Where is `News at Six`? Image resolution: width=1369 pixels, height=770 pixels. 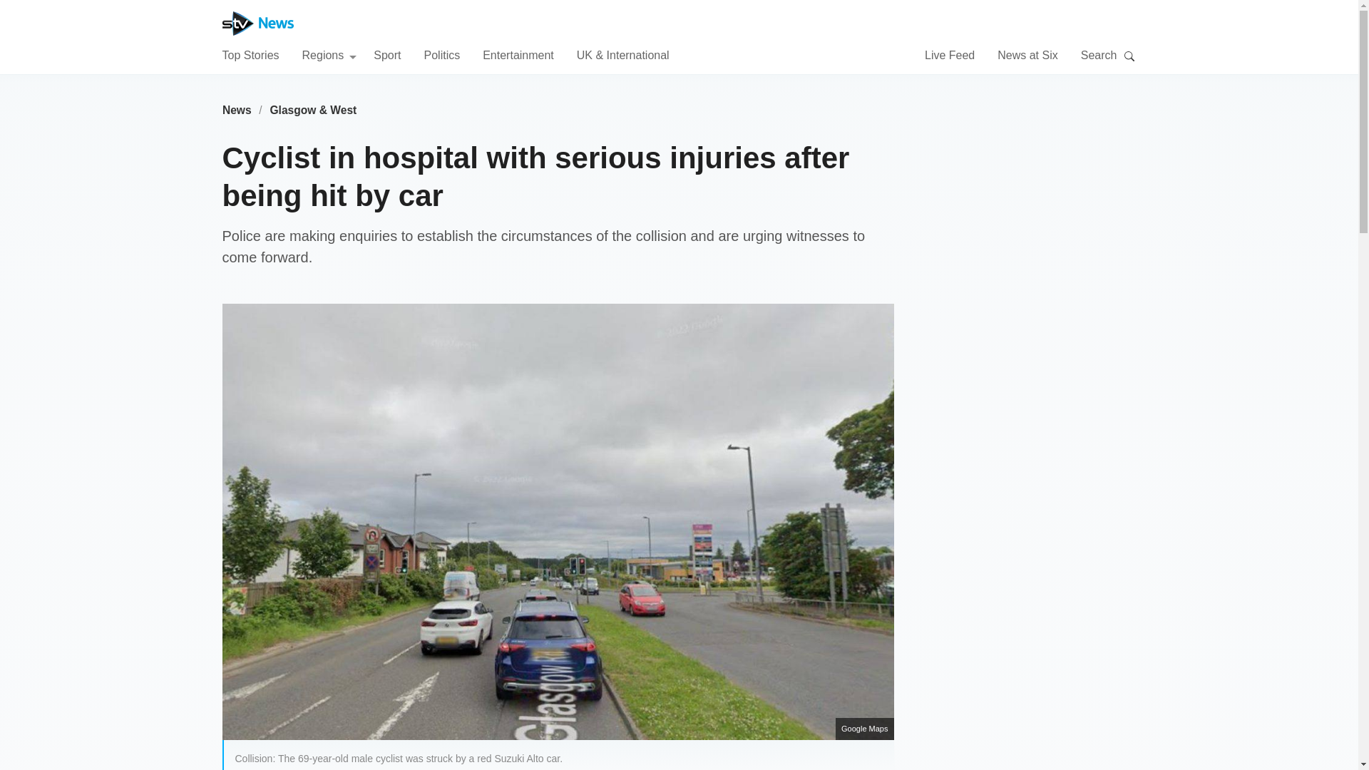
News at Six is located at coordinates (1027, 54).